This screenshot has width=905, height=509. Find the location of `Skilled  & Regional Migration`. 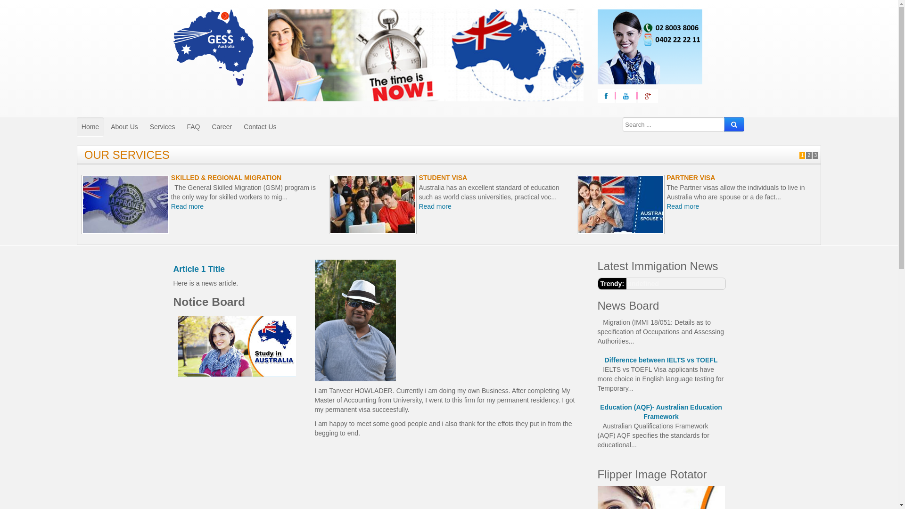

Skilled  & Regional Migration is located at coordinates (125, 205).